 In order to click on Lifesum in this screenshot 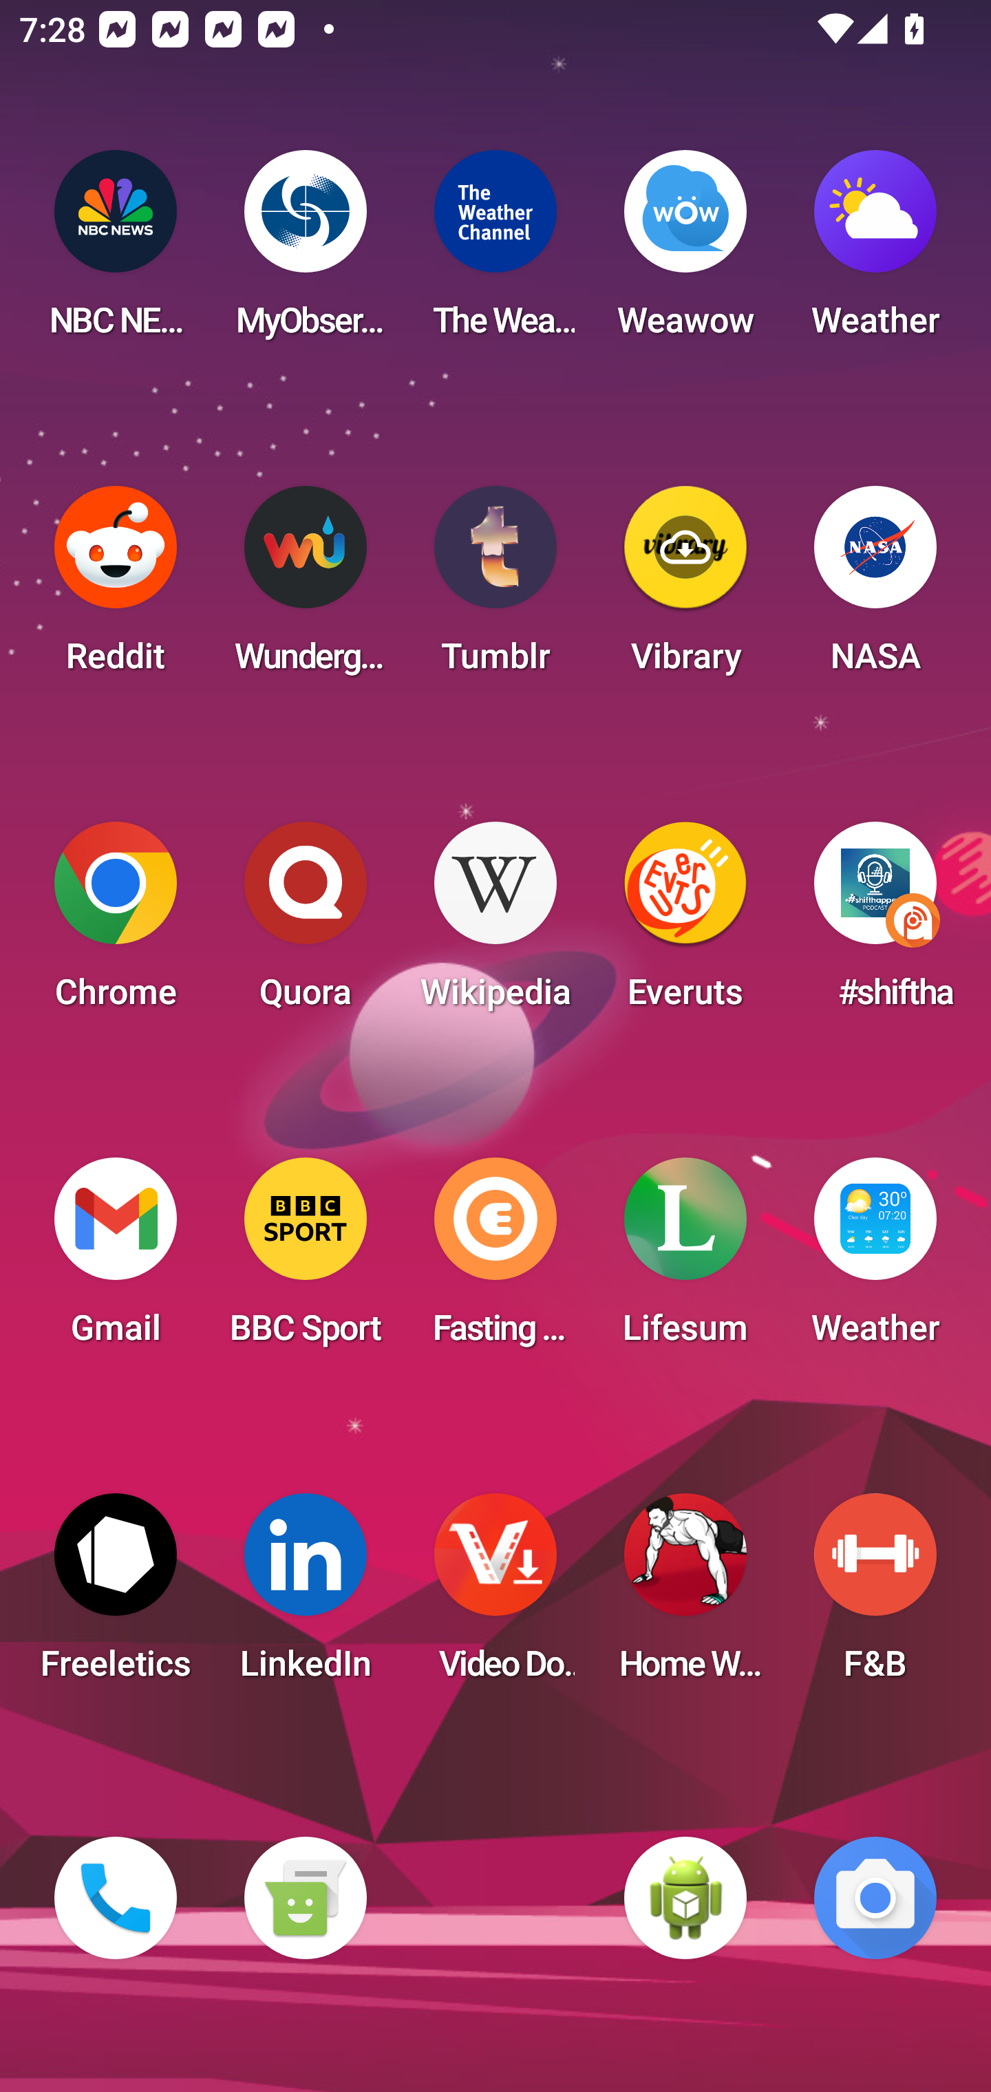, I will do `click(685, 1259)`.